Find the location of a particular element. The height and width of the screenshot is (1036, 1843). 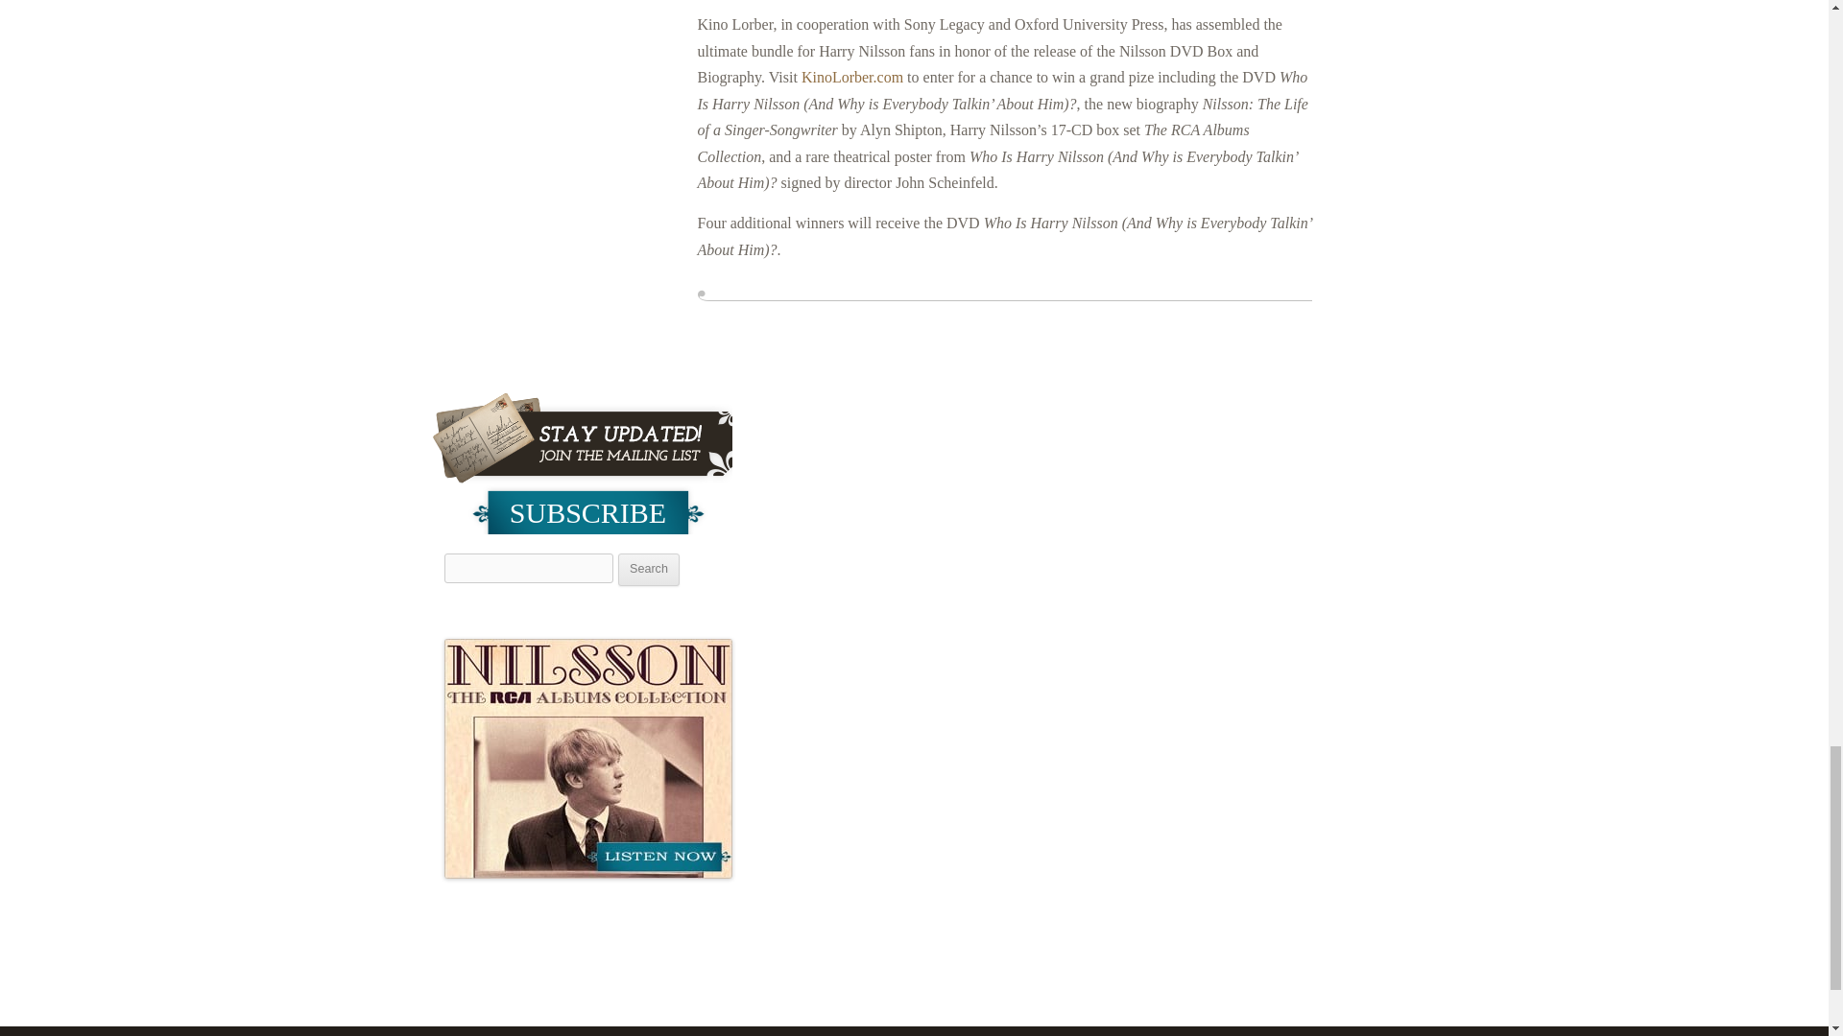

KinoLorber.com is located at coordinates (852, 77).